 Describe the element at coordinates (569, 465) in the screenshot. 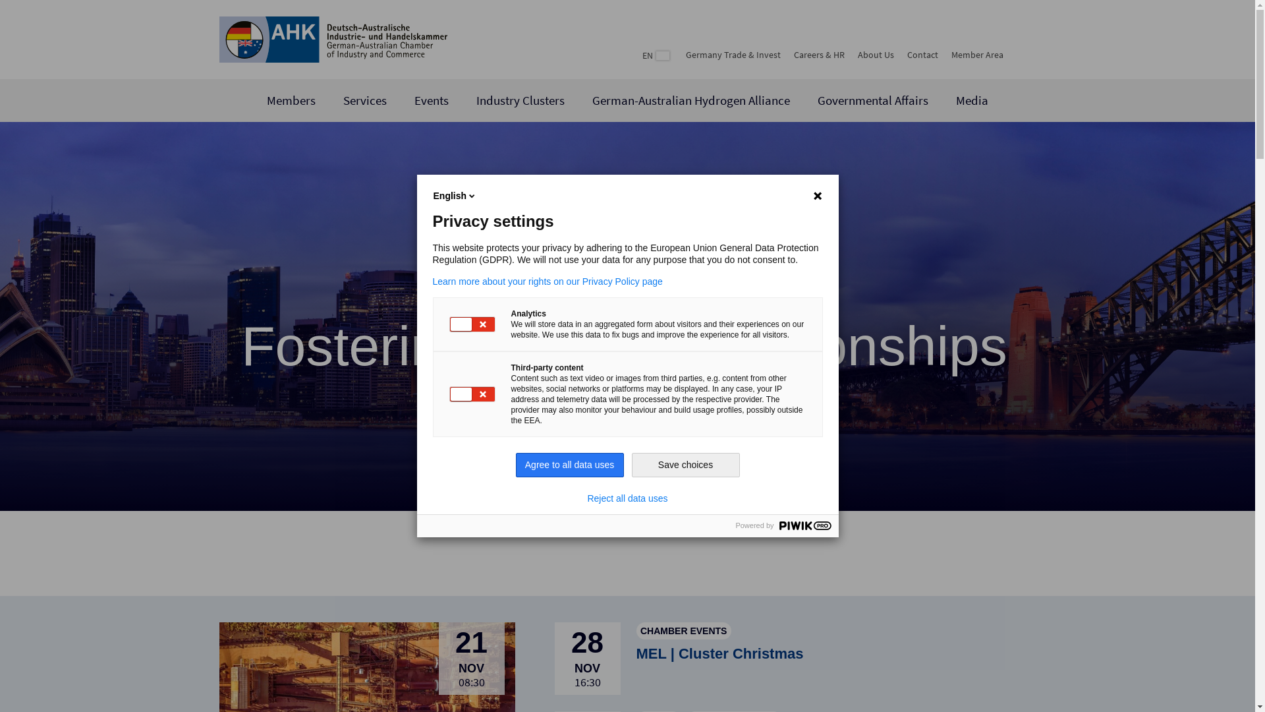

I see `Agree to all data uses` at that location.